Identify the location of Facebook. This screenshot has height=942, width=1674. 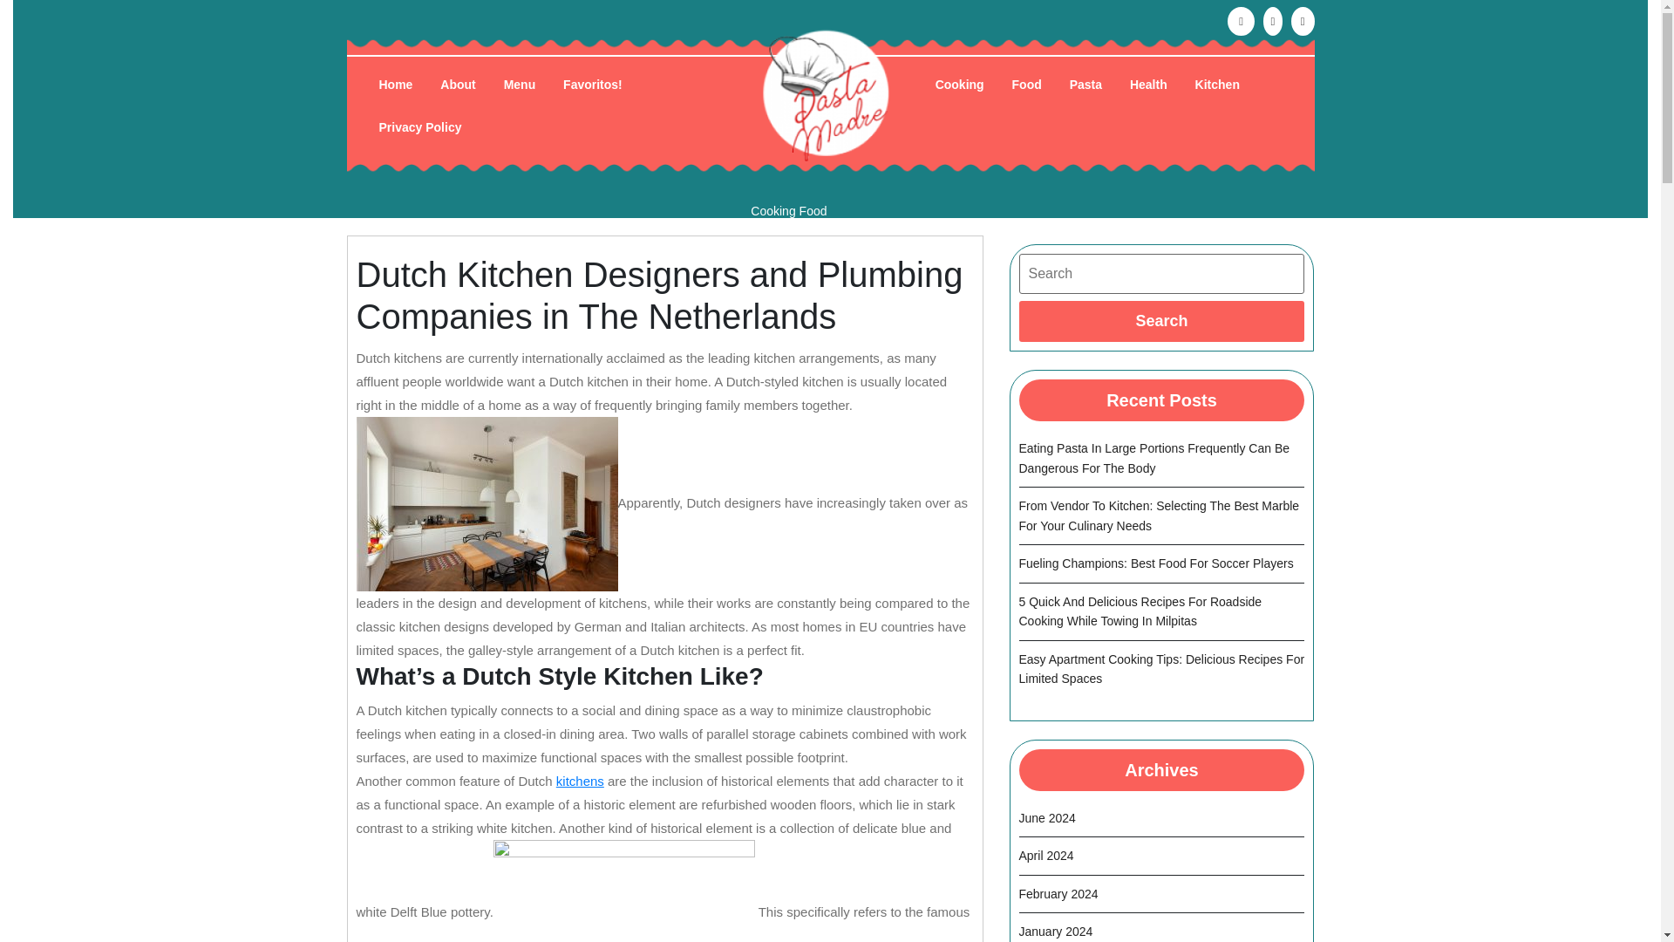
(1238, 21).